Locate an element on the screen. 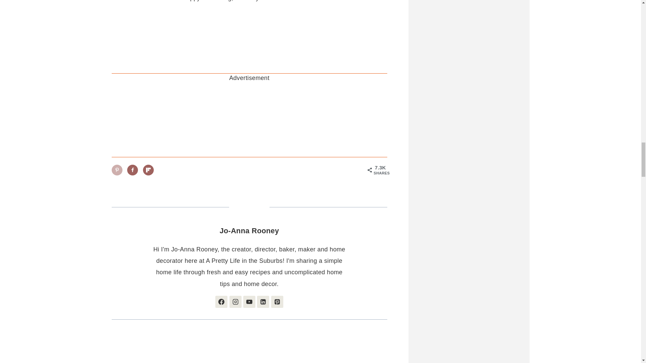 The width and height of the screenshot is (646, 363). Follow Jo-Anna Rooney on Facebook is located at coordinates (221, 302).